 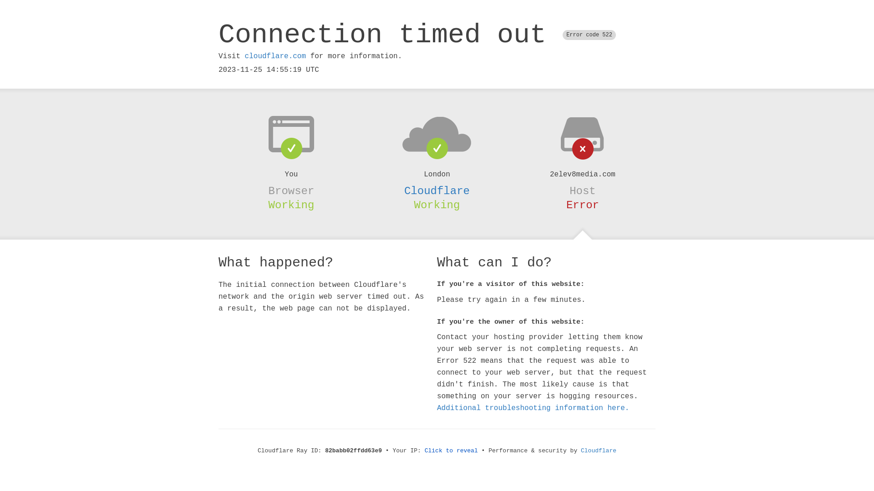 I want to click on Additional troubleshooting information here., so click(x=533, y=408).